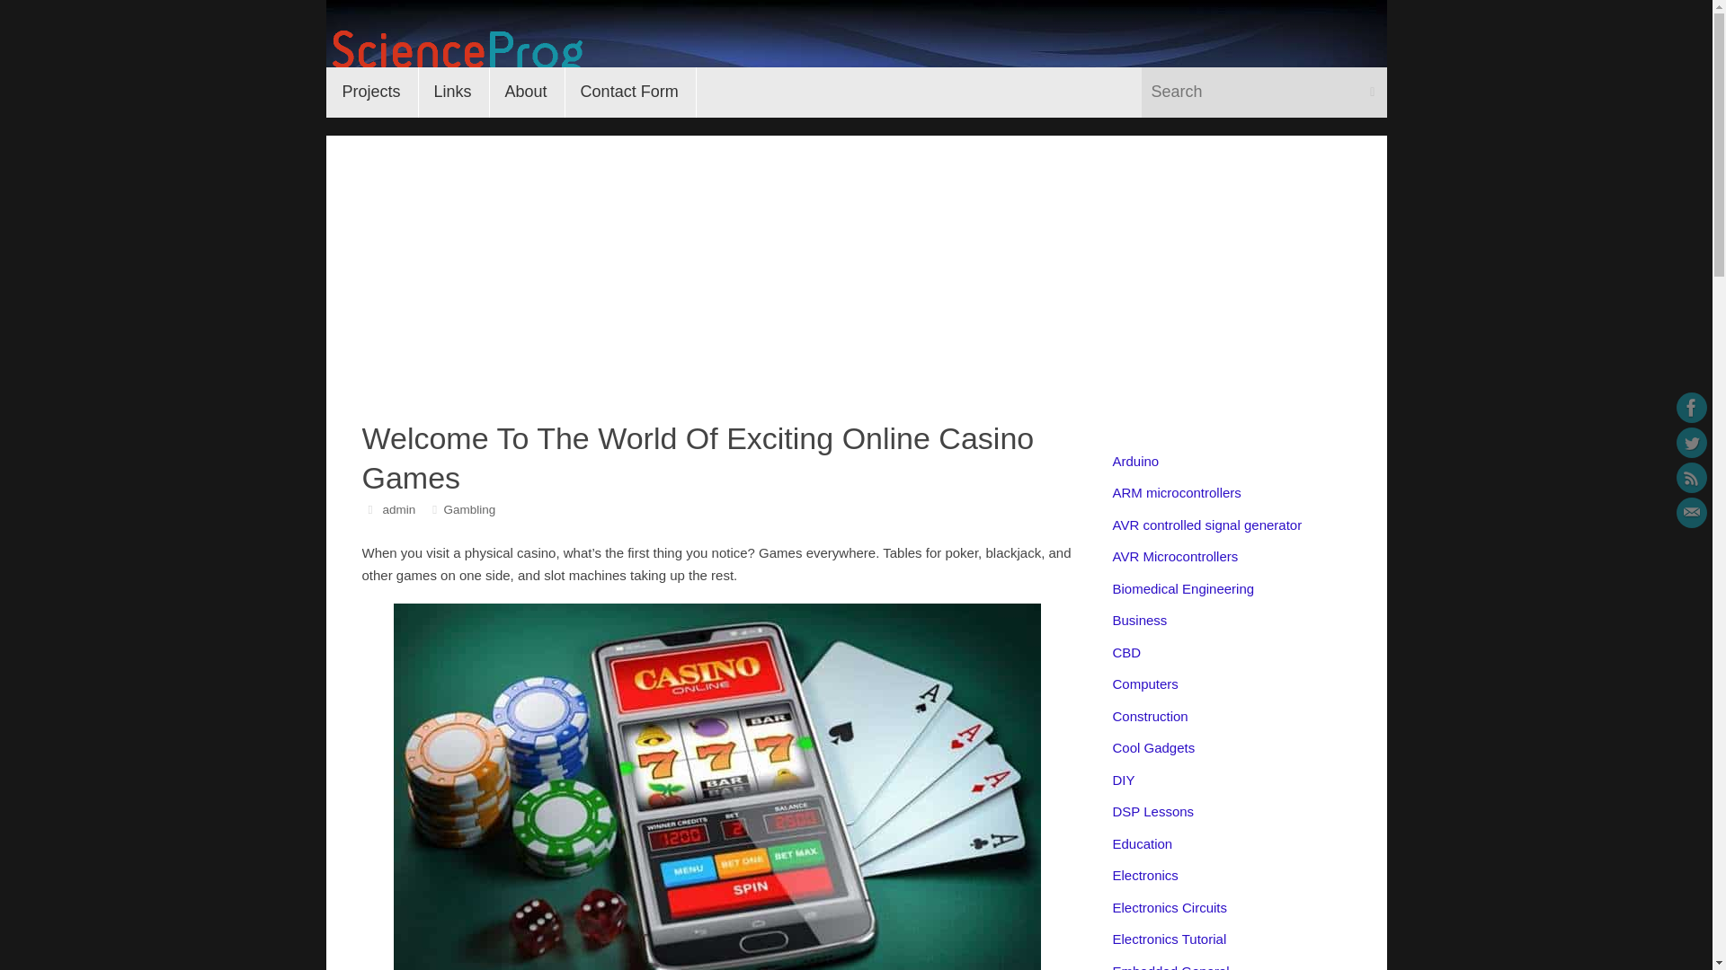 The image size is (1726, 970). Describe the element at coordinates (1124, 780) in the screenshot. I see `DIY` at that location.